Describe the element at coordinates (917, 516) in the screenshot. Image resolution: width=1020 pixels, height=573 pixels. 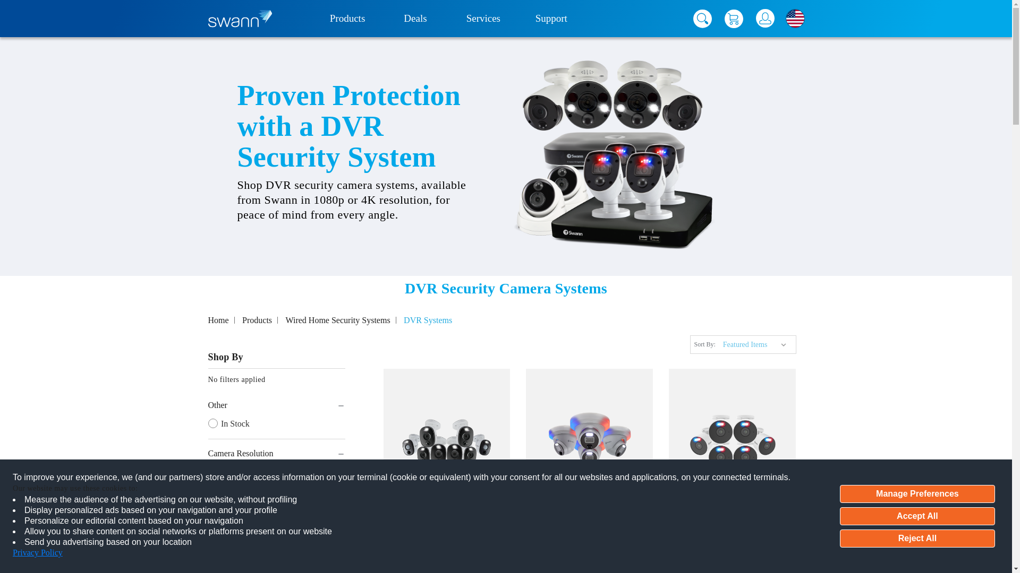
I see `Accept All` at that location.